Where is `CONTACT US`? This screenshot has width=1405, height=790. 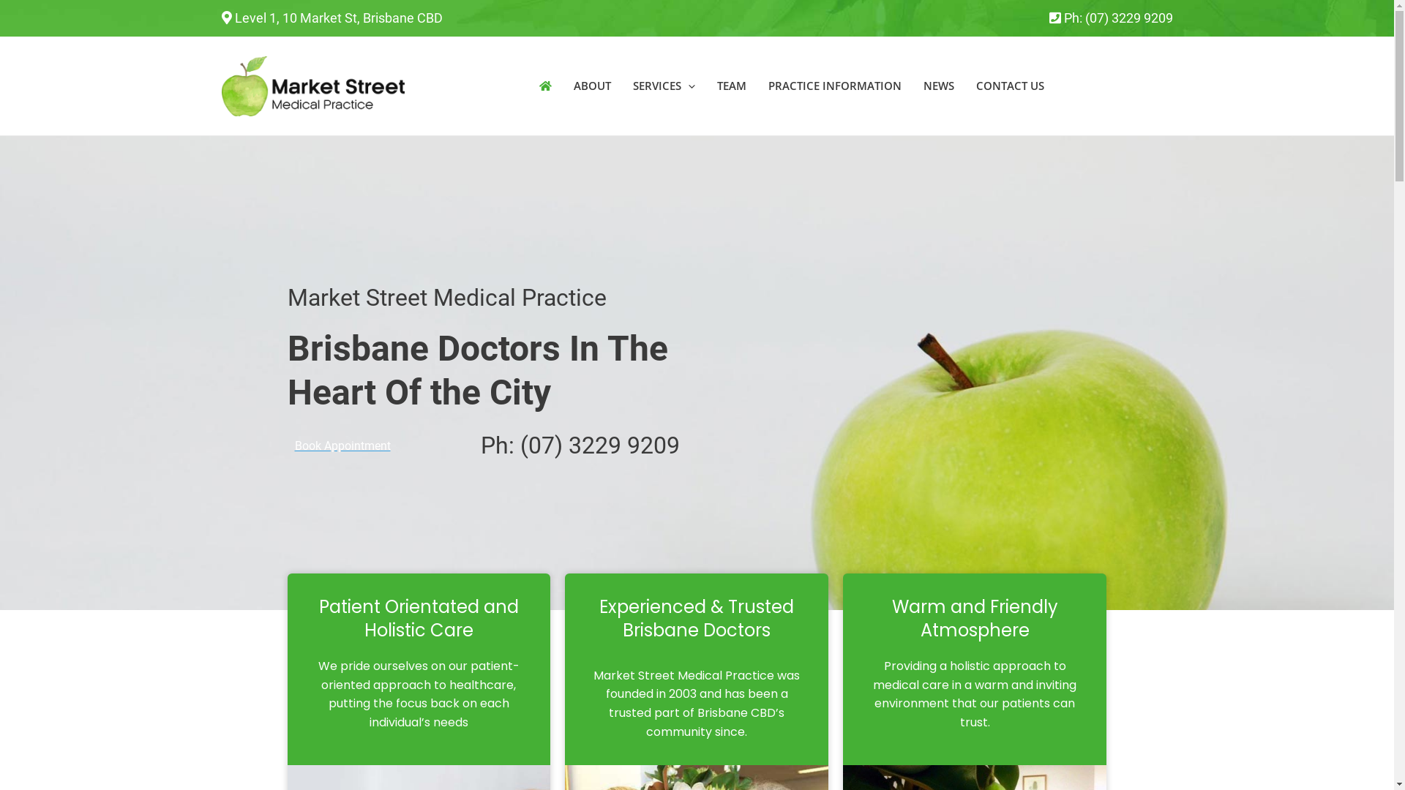 CONTACT US is located at coordinates (1010, 86).